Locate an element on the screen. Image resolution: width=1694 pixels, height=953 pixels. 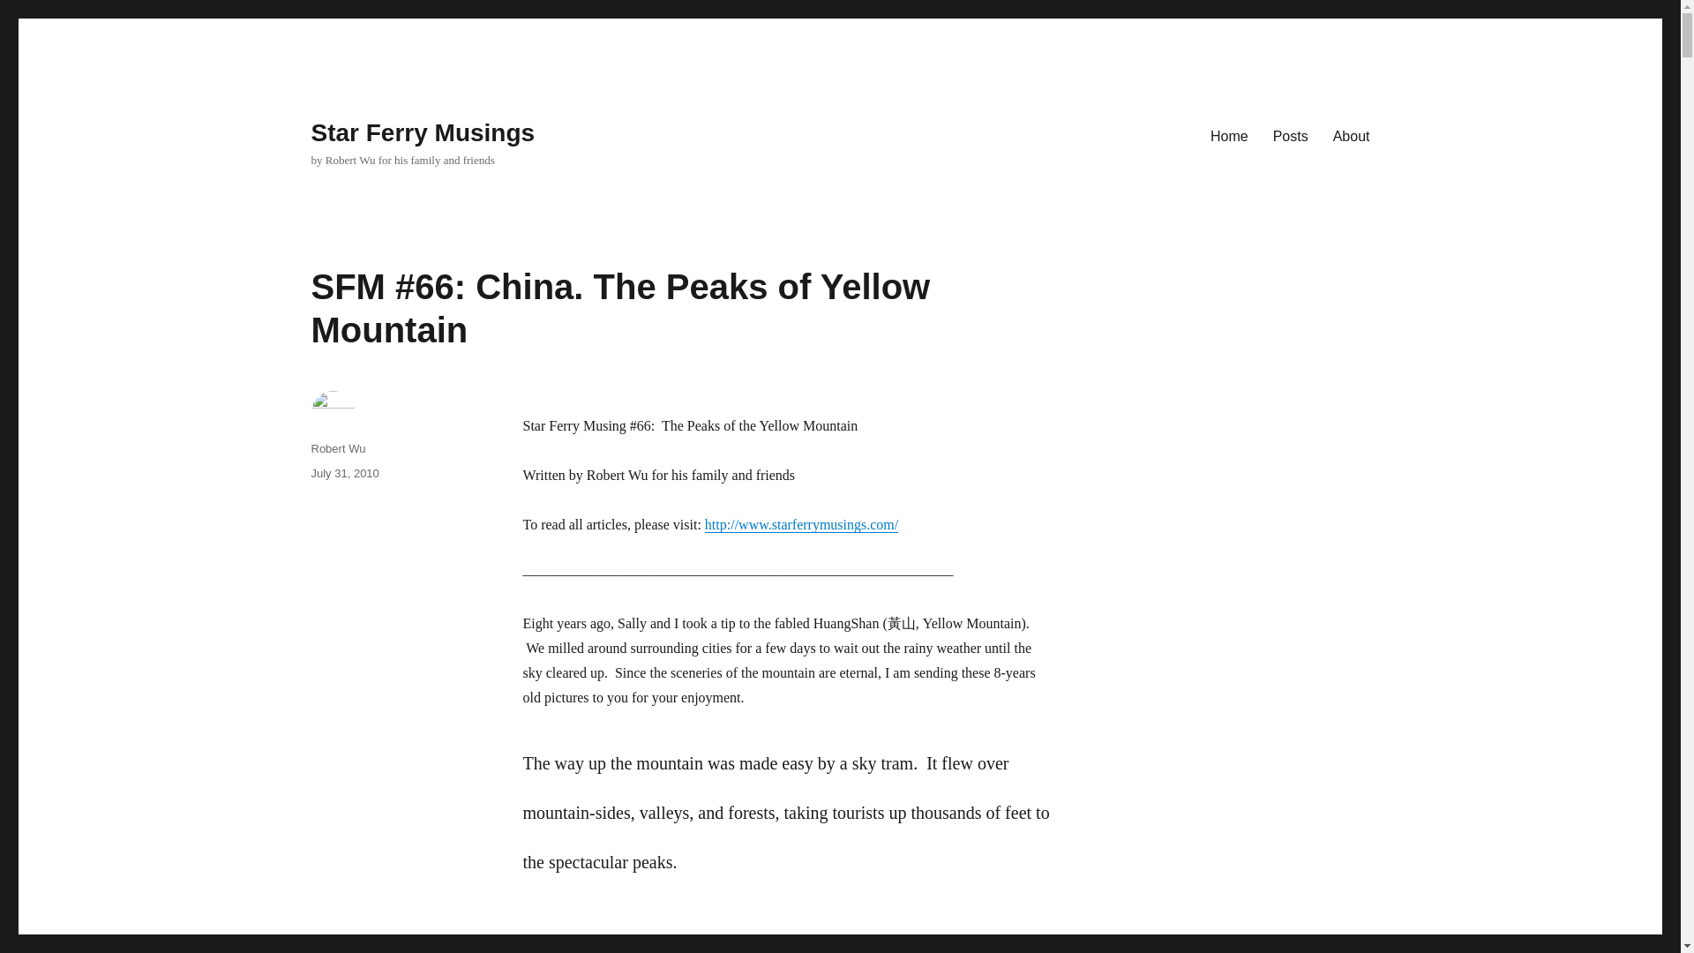
Star Ferry Musings is located at coordinates (422, 132).